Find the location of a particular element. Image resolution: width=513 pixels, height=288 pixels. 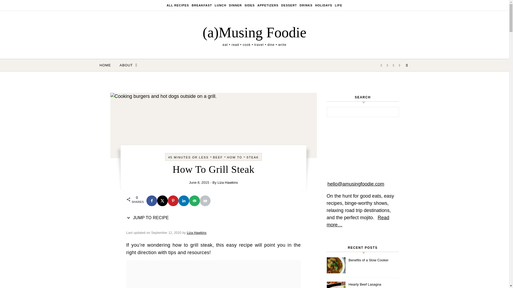

Food is located at coordinates (178, 5).